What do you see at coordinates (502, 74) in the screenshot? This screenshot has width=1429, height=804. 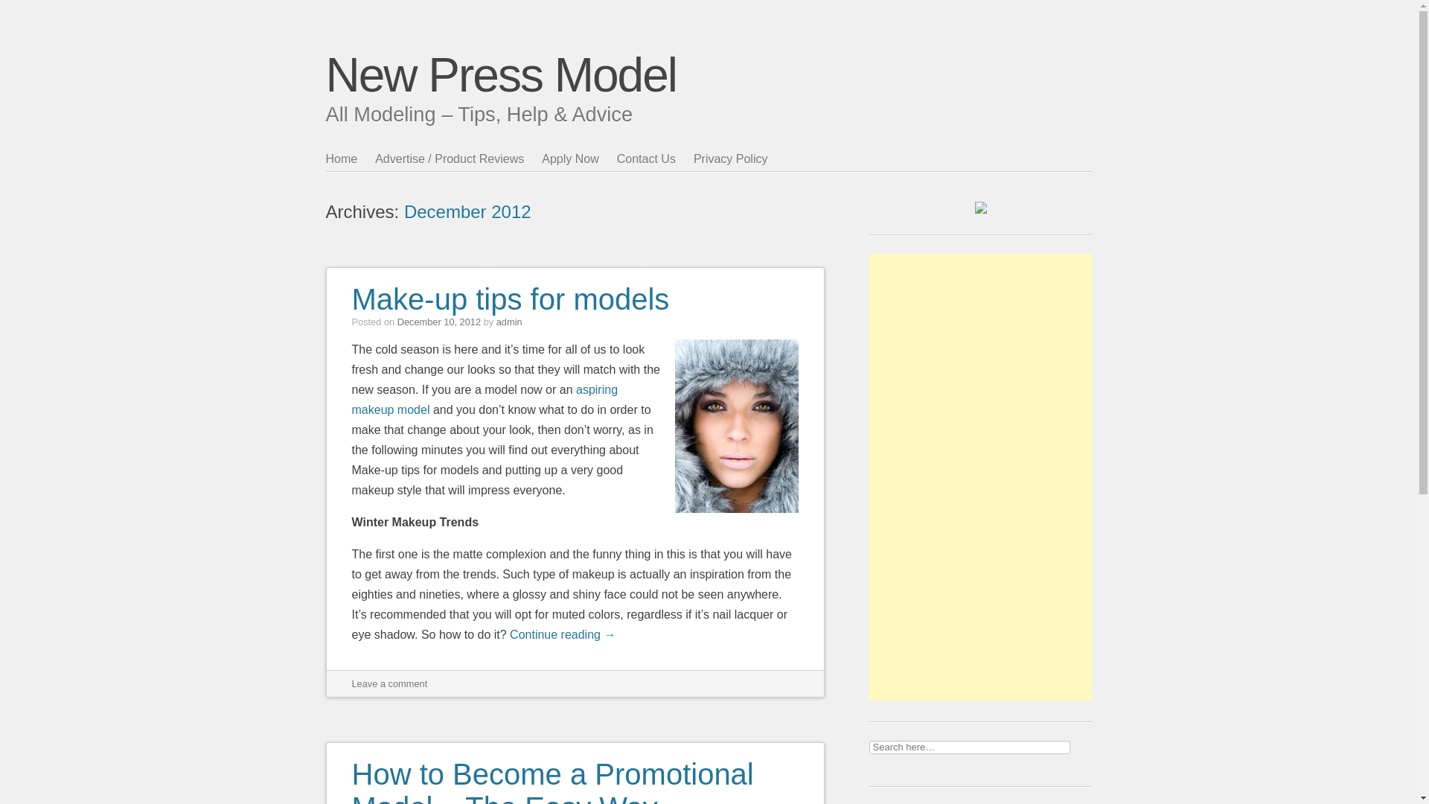 I see `New Press Model` at bounding box center [502, 74].